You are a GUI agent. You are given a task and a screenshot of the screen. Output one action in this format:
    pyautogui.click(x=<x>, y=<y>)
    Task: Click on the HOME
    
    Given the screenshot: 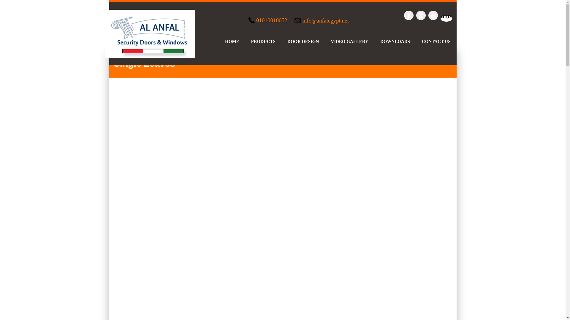 What is the action you would take?
    pyautogui.click(x=232, y=41)
    